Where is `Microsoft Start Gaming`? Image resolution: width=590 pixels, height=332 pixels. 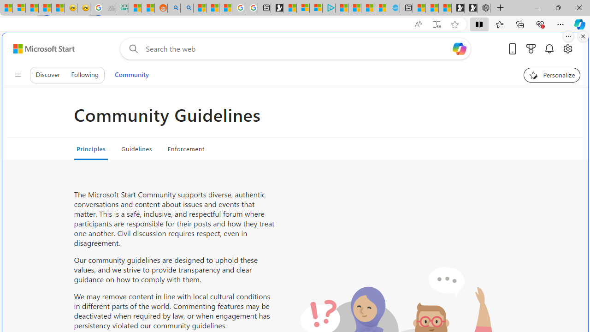
Microsoft Start Gaming is located at coordinates (277, 8).